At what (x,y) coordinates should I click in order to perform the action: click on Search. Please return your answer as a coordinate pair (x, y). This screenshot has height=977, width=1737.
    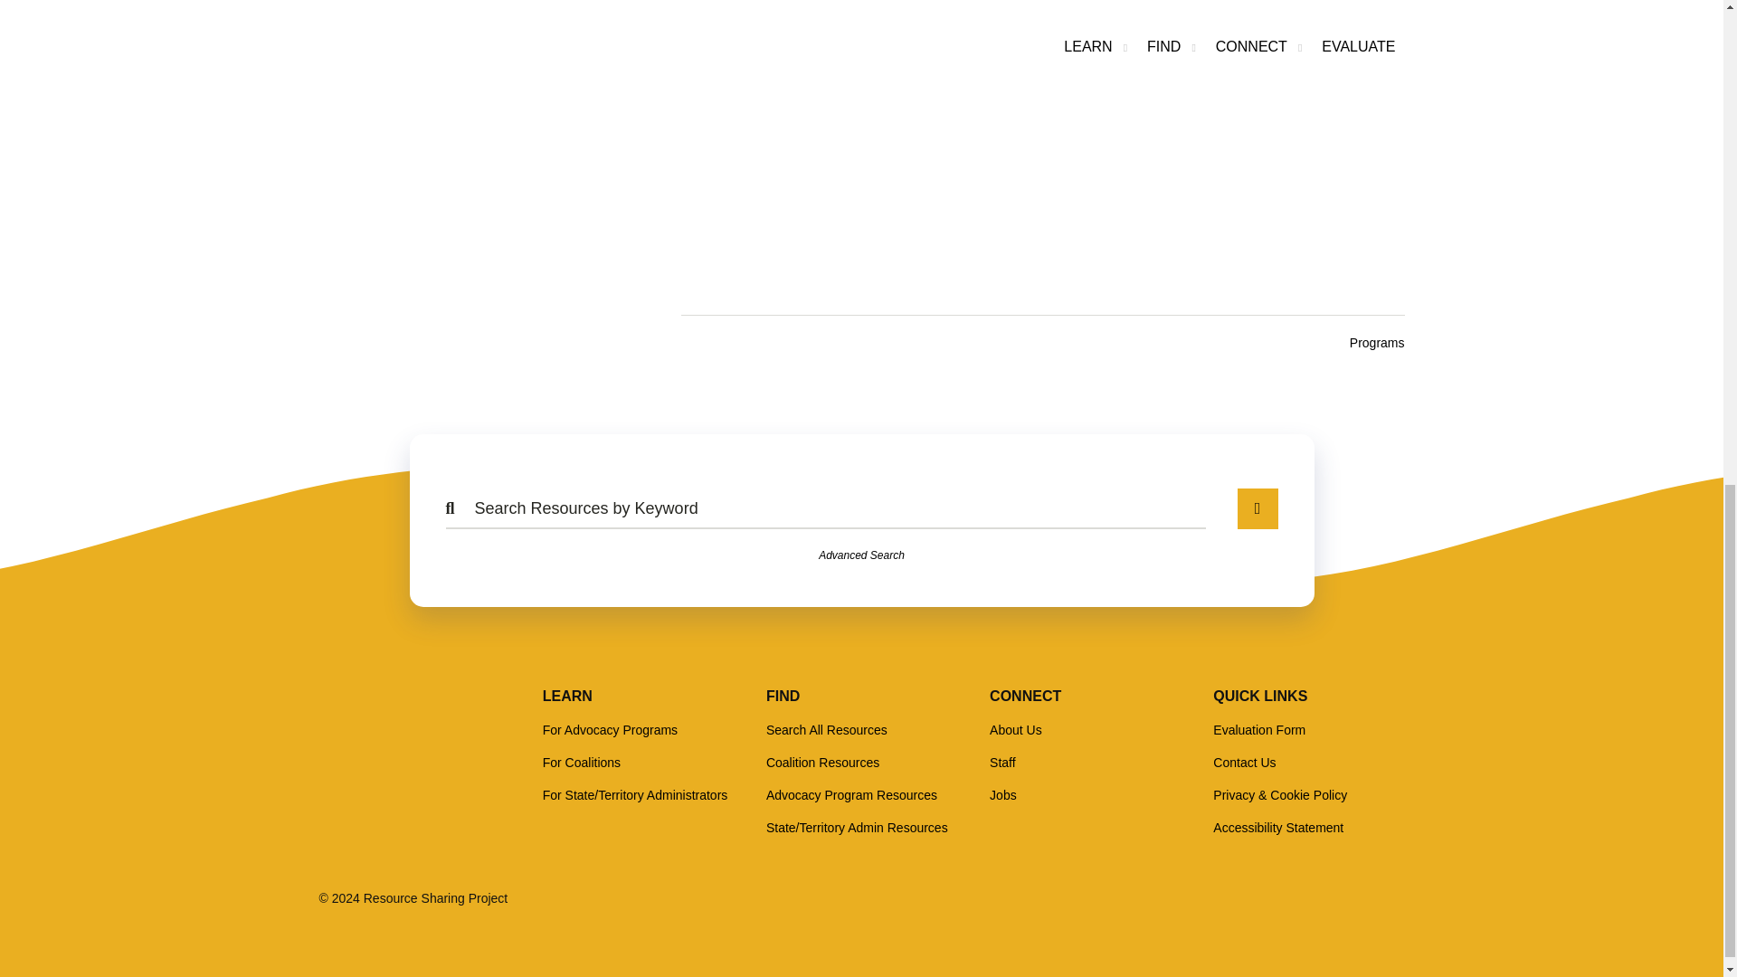
    Looking at the image, I should click on (1258, 508).